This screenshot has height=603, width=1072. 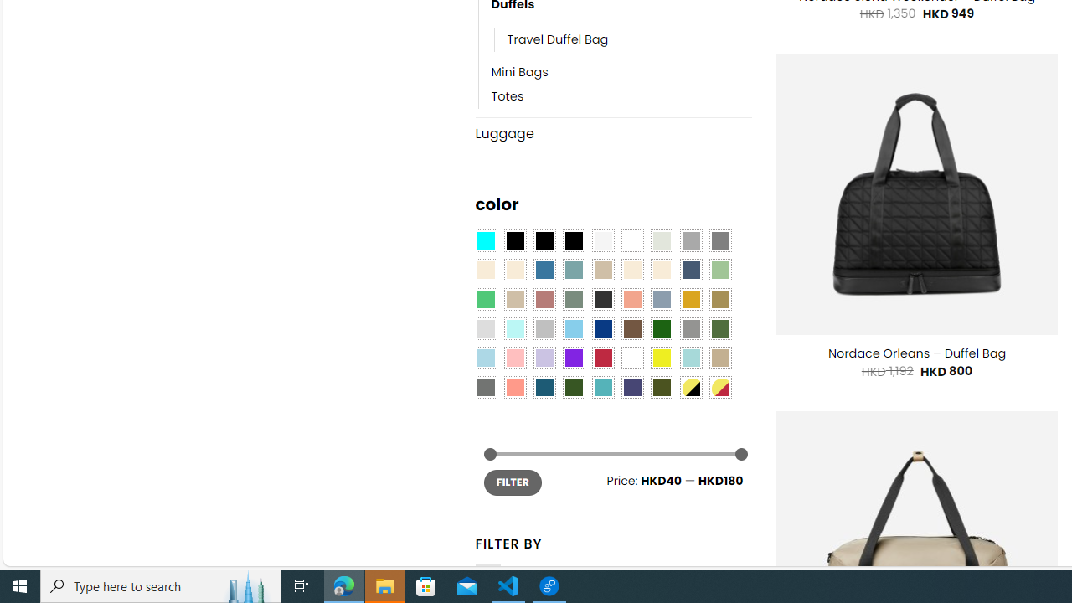 I want to click on Khaki, so click(x=720, y=358).